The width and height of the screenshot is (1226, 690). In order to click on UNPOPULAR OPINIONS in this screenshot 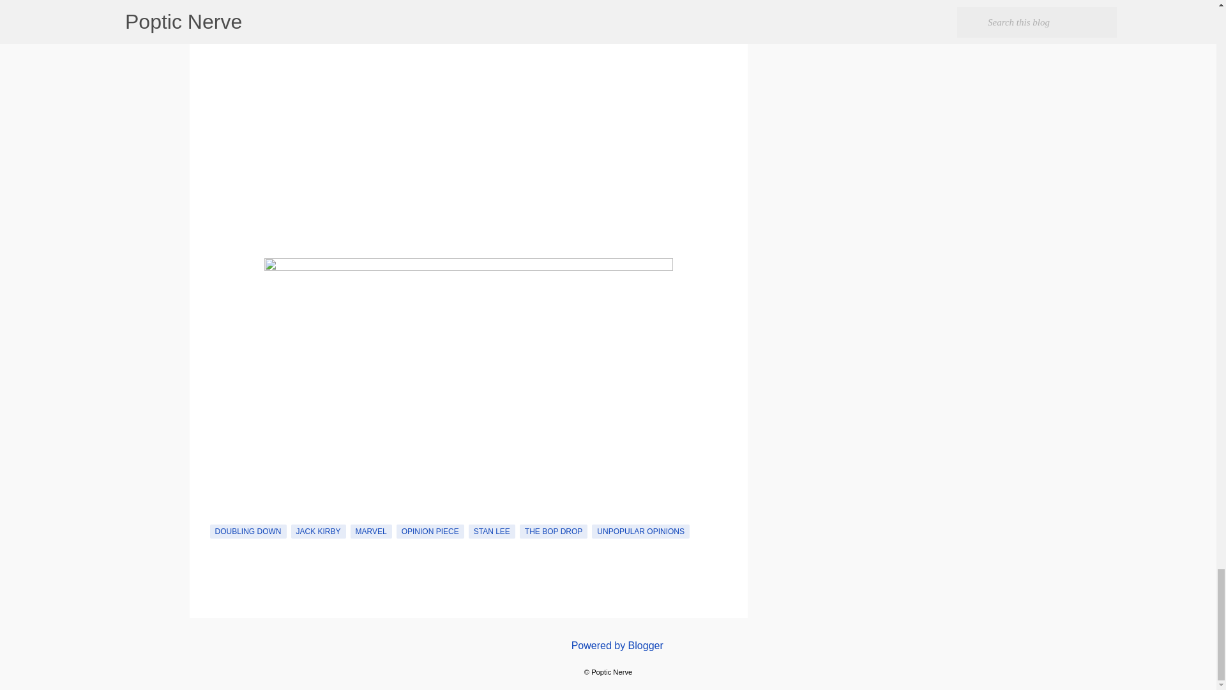, I will do `click(640, 532)`.